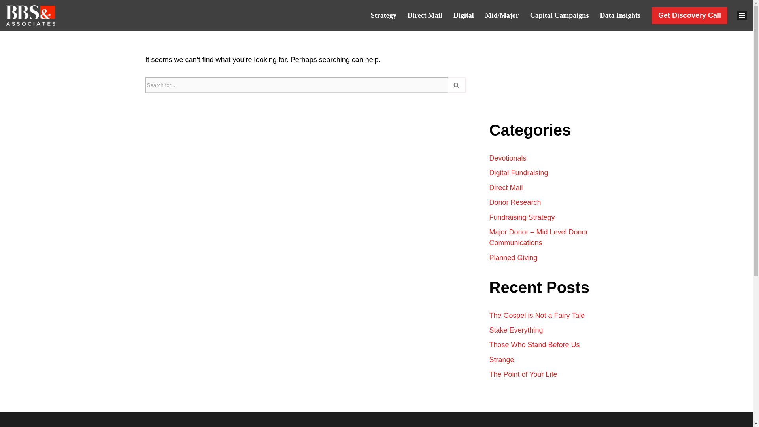 The image size is (759, 427). I want to click on Skip to content, so click(6, 17).